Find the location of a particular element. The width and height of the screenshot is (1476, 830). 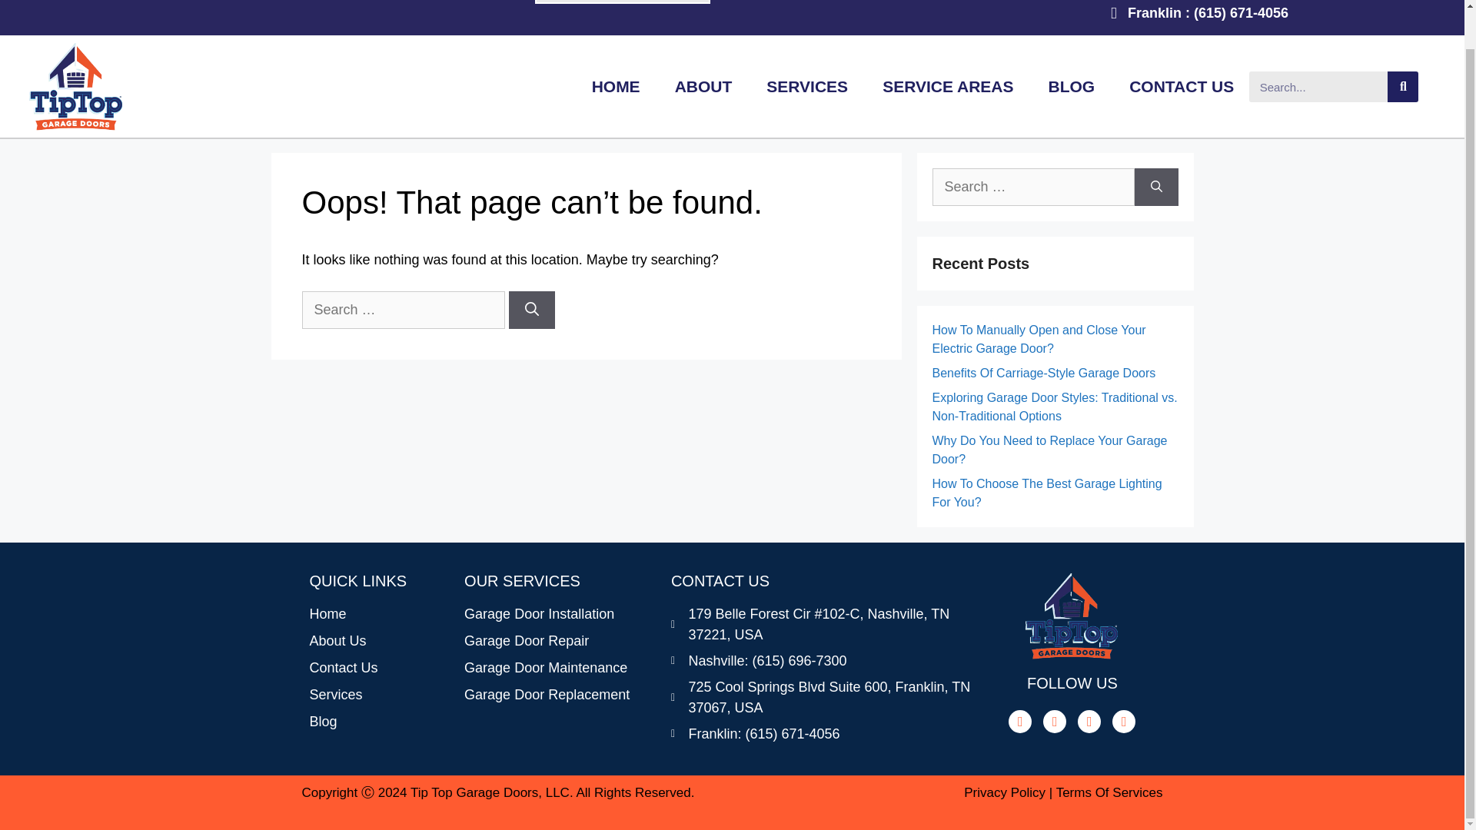

Search for: is located at coordinates (1032, 187).